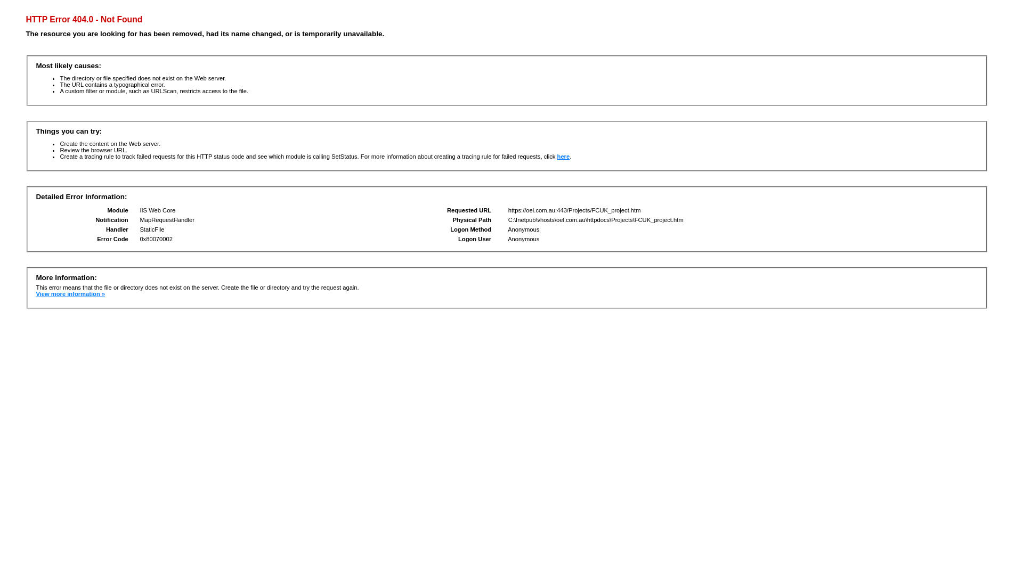 The height and width of the screenshot is (575, 1023). I want to click on here, so click(564, 157).